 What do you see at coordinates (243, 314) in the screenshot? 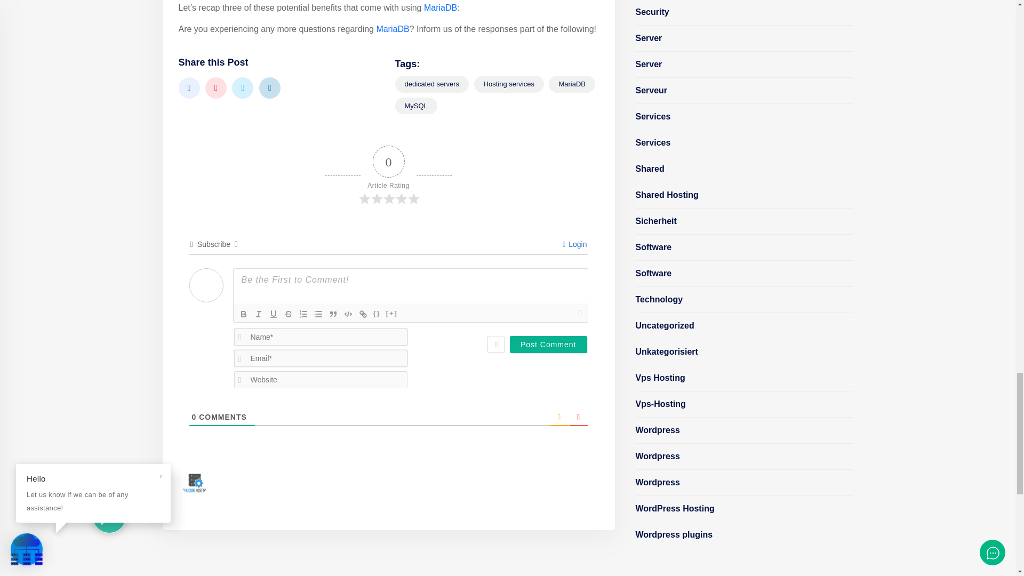
I see `Bold` at bounding box center [243, 314].